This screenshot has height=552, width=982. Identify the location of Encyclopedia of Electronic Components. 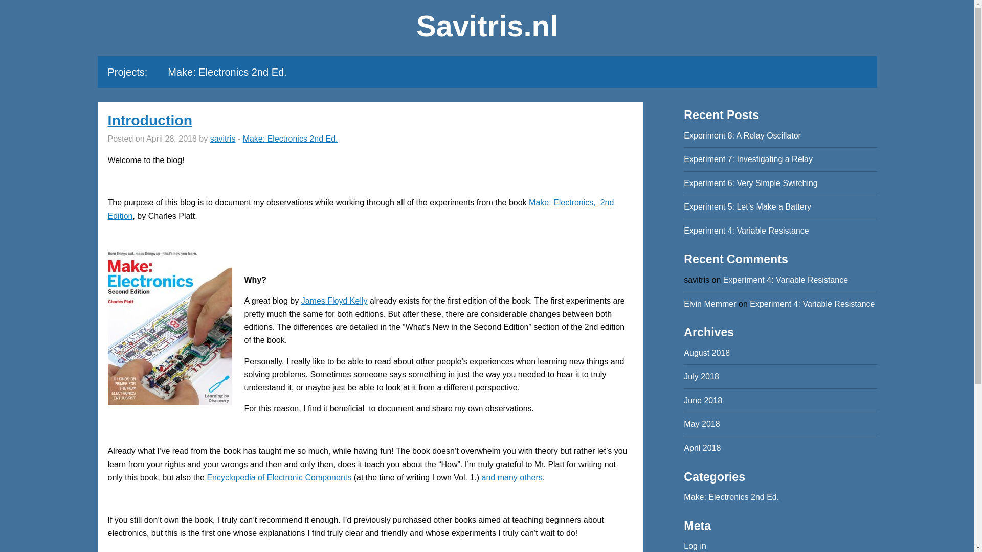
(279, 477).